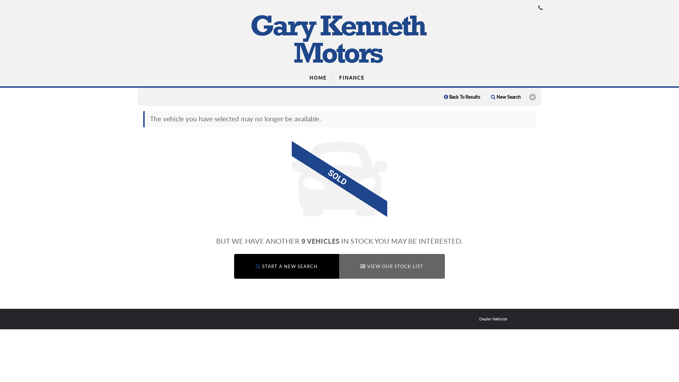  I want to click on VIEW OUR STOCK LIST, so click(392, 267).